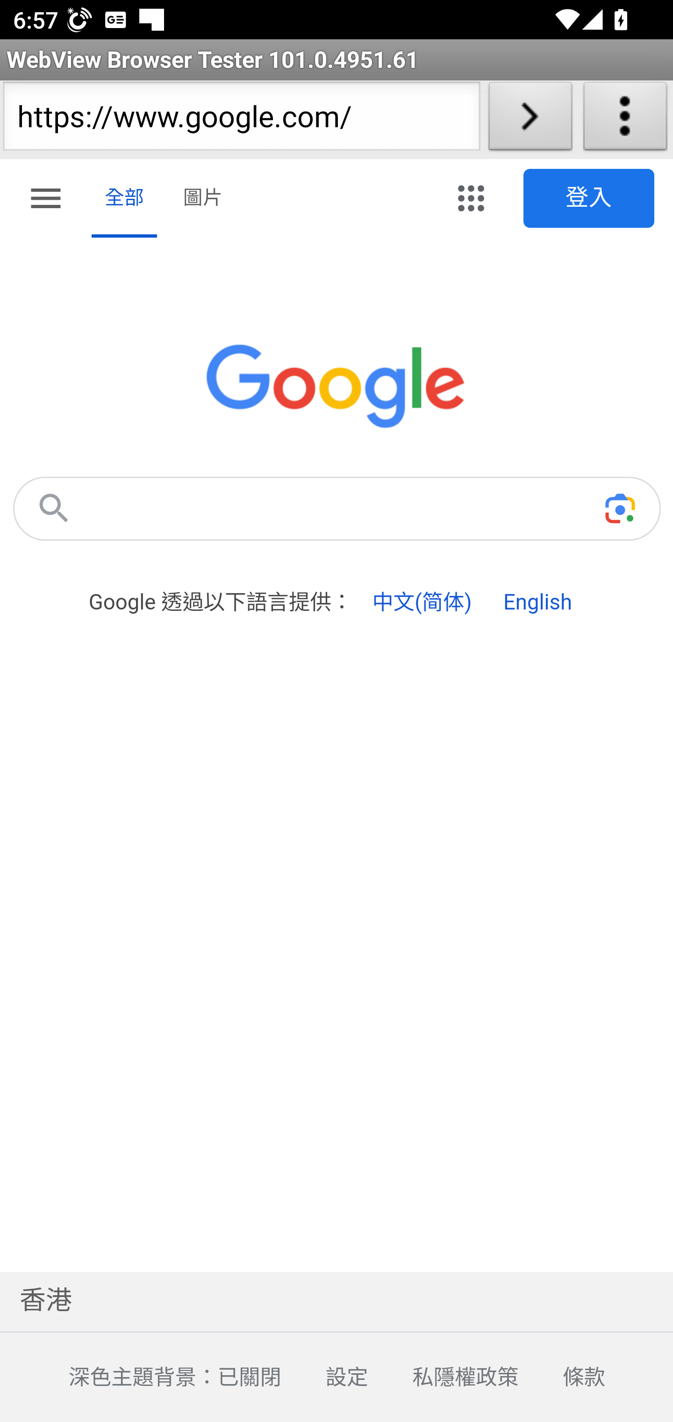  Describe the element at coordinates (530, 120) in the screenshot. I see `Load URL` at that location.